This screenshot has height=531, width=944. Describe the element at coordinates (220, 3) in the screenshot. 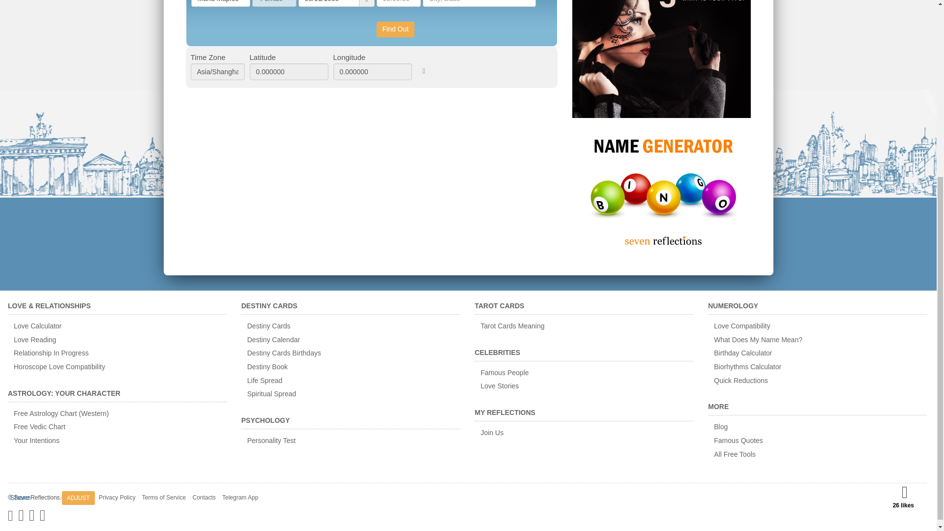

I see `Marla Maples` at that location.